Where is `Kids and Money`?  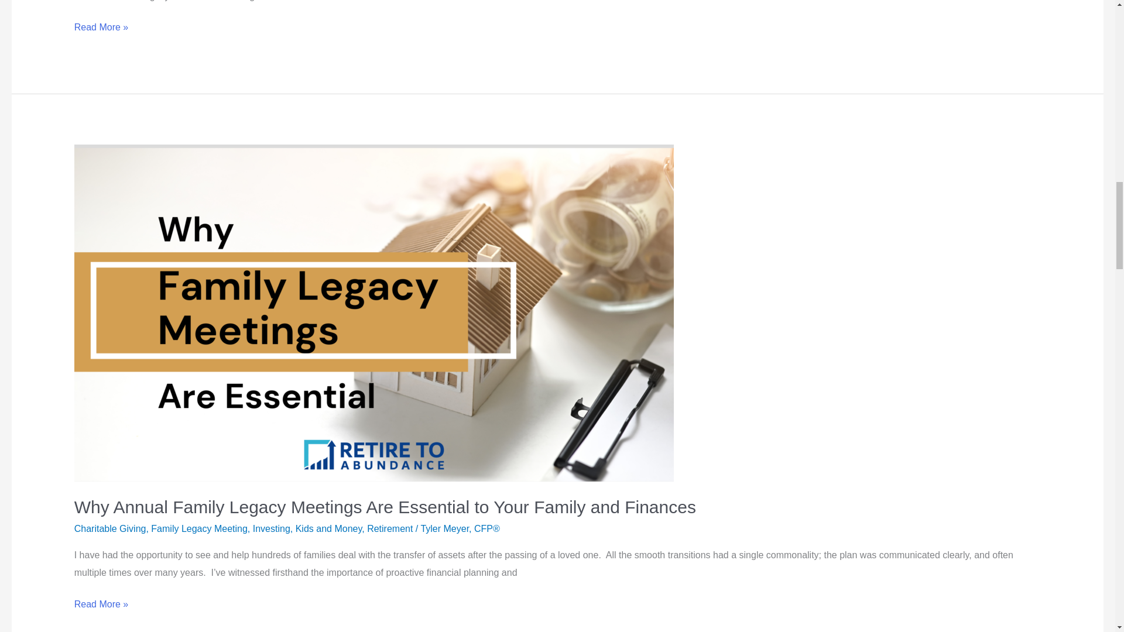
Kids and Money is located at coordinates (328, 528).